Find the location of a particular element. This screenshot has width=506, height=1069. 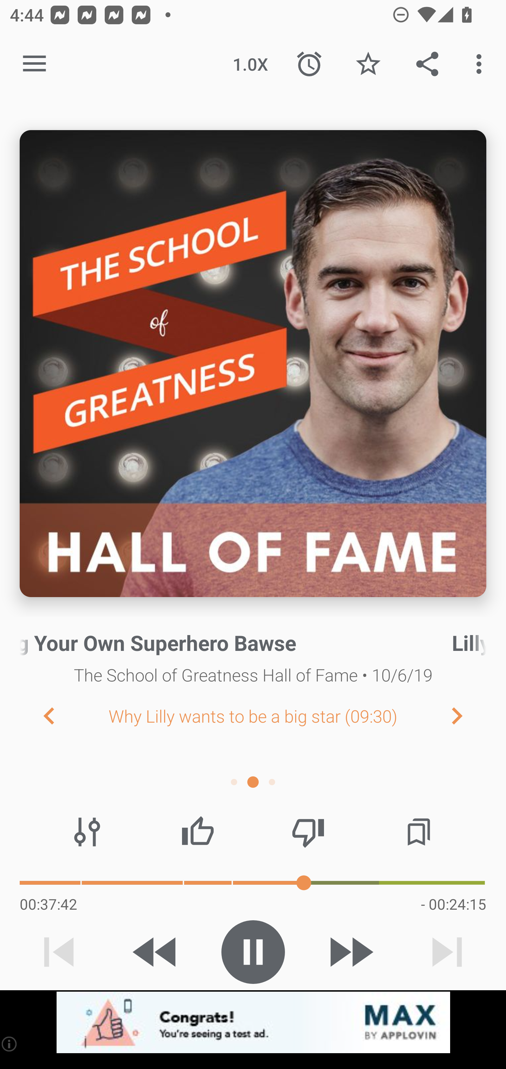

Play / Pause is located at coordinates (253, 952).